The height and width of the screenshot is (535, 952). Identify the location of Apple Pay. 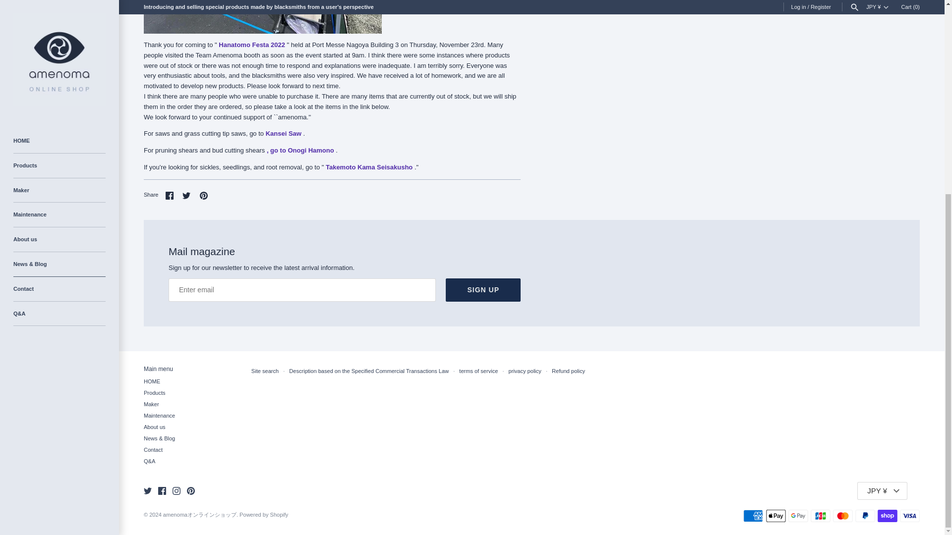
(776, 516).